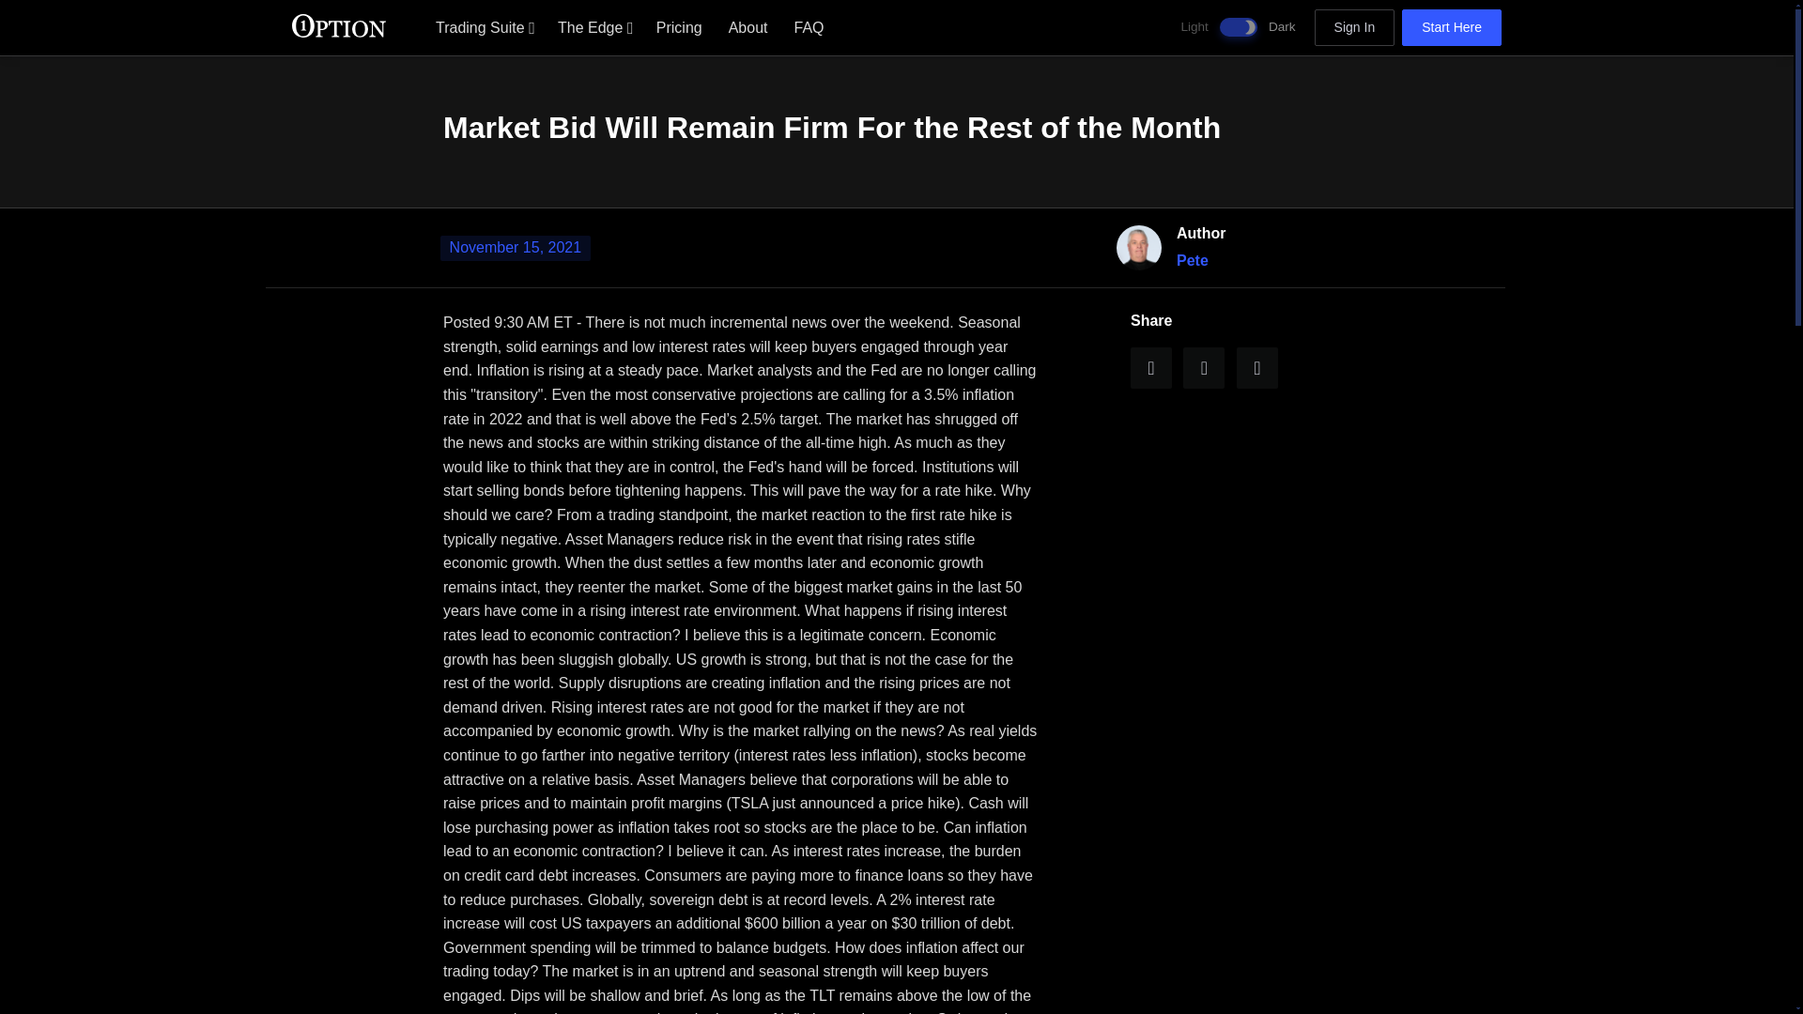  What do you see at coordinates (1193, 260) in the screenshot?
I see `Pete` at bounding box center [1193, 260].